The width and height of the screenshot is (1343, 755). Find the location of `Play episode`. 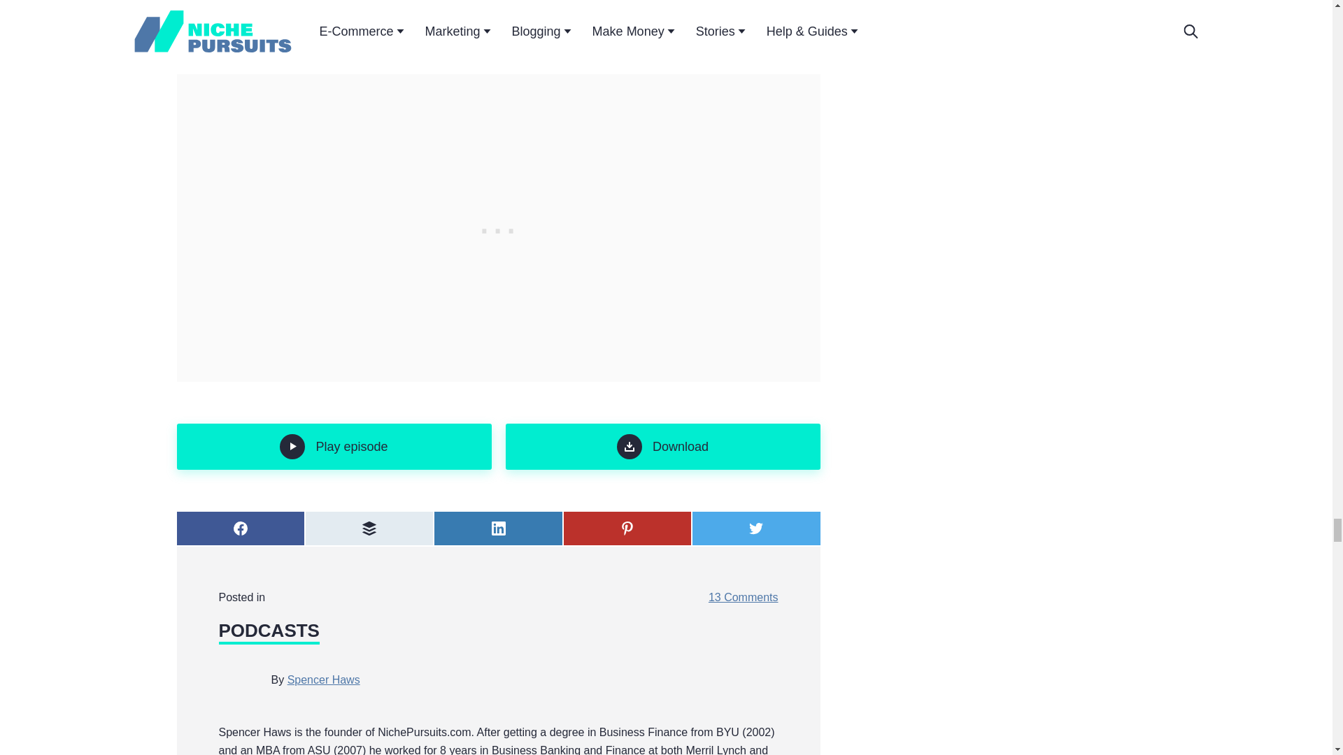

Play episode is located at coordinates (333, 446).